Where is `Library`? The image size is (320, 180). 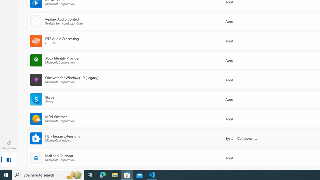
Library is located at coordinates (9, 160).